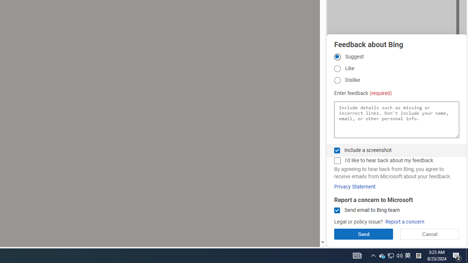  I want to click on Report a concern, so click(404, 222).